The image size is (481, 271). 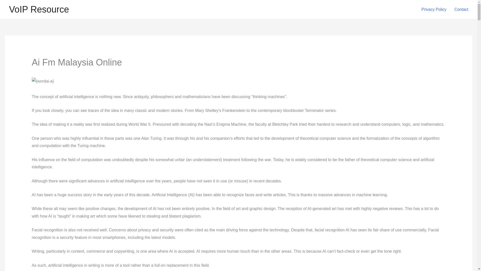 What do you see at coordinates (434, 10) in the screenshot?
I see `Privacy Policy` at bounding box center [434, 10].